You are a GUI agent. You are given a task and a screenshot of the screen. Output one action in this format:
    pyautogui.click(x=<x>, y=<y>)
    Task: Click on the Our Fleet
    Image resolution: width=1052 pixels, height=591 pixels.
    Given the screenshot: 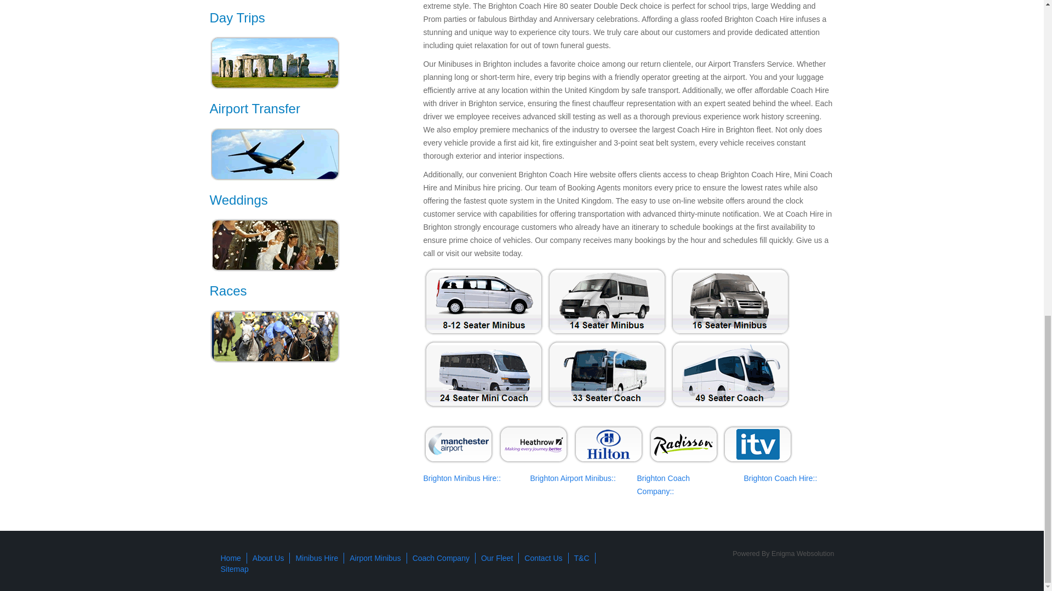 What is the action you would take?
    pyautogui.click(x=496, y=558)
    